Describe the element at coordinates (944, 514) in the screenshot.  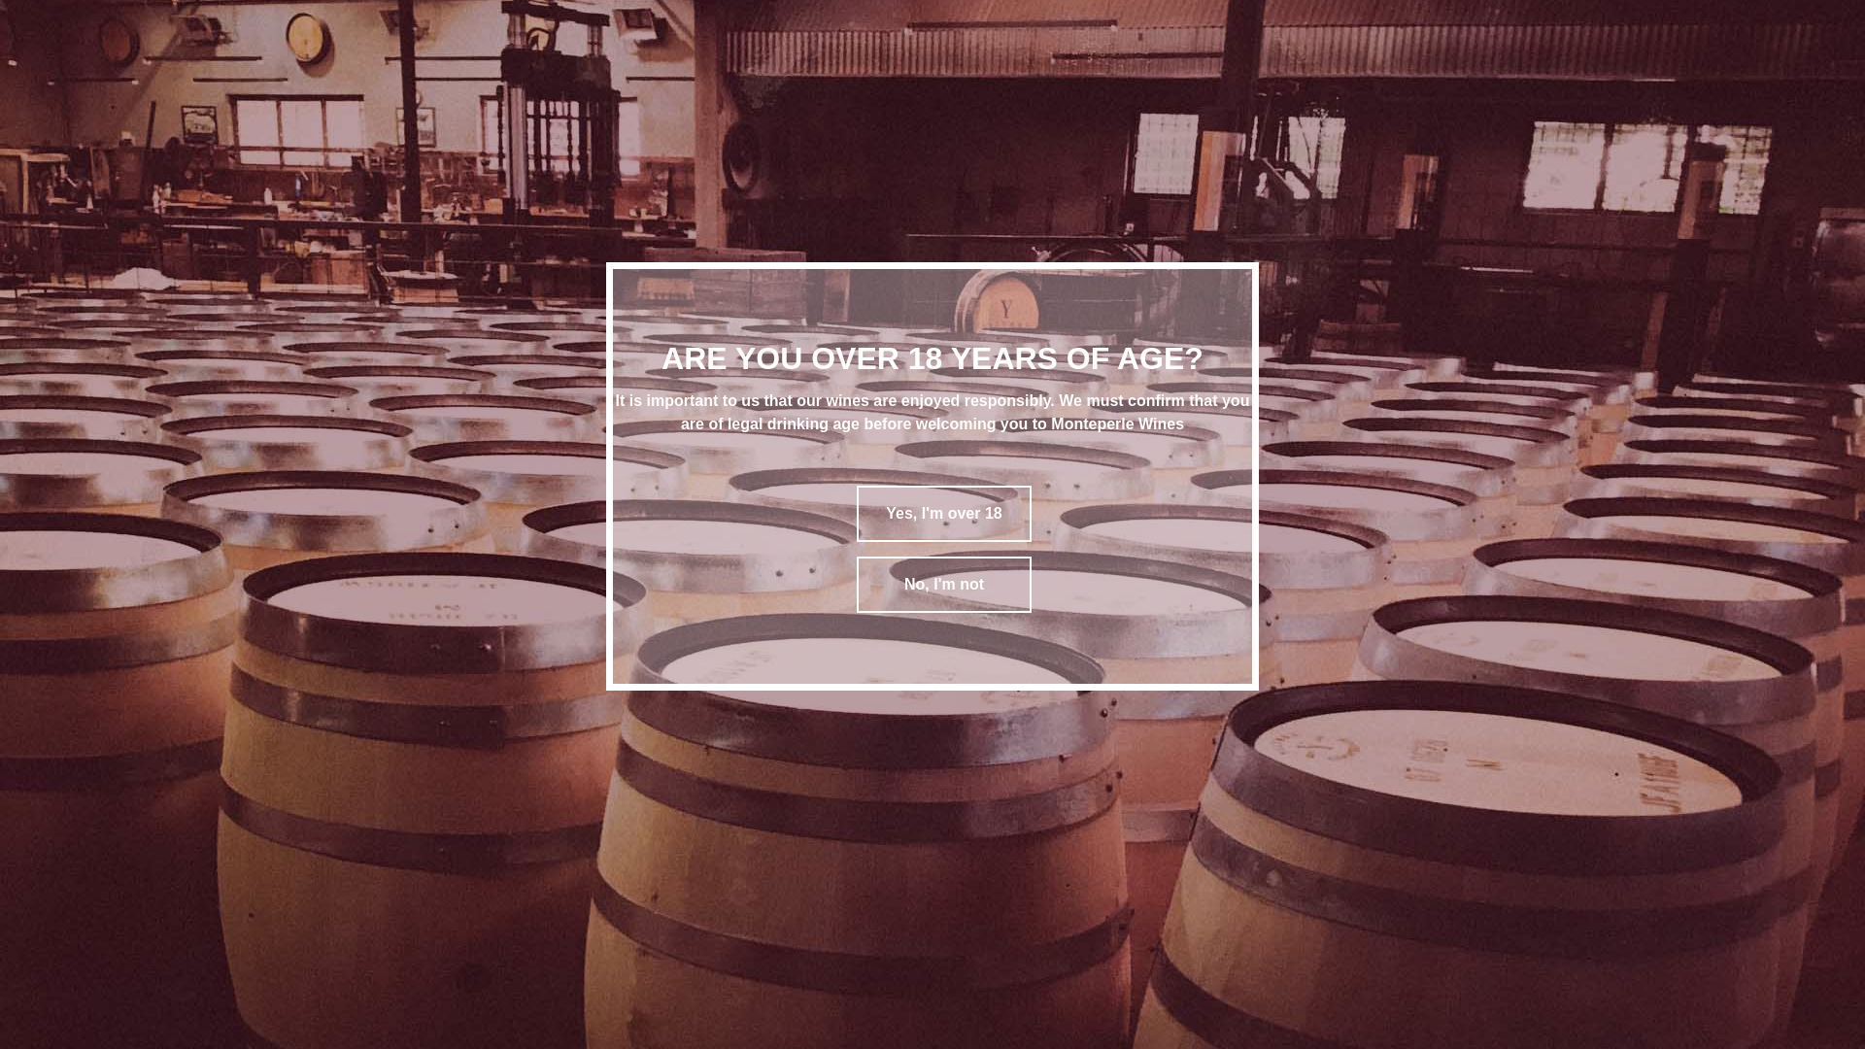
I see `Yes, I'm over 18` at that location.